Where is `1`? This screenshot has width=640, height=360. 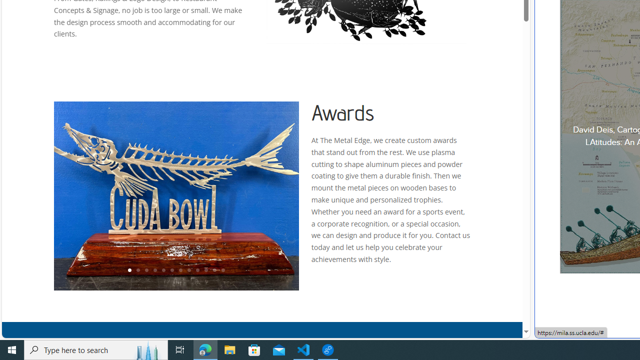
1 is located at coordinates (129, 270).